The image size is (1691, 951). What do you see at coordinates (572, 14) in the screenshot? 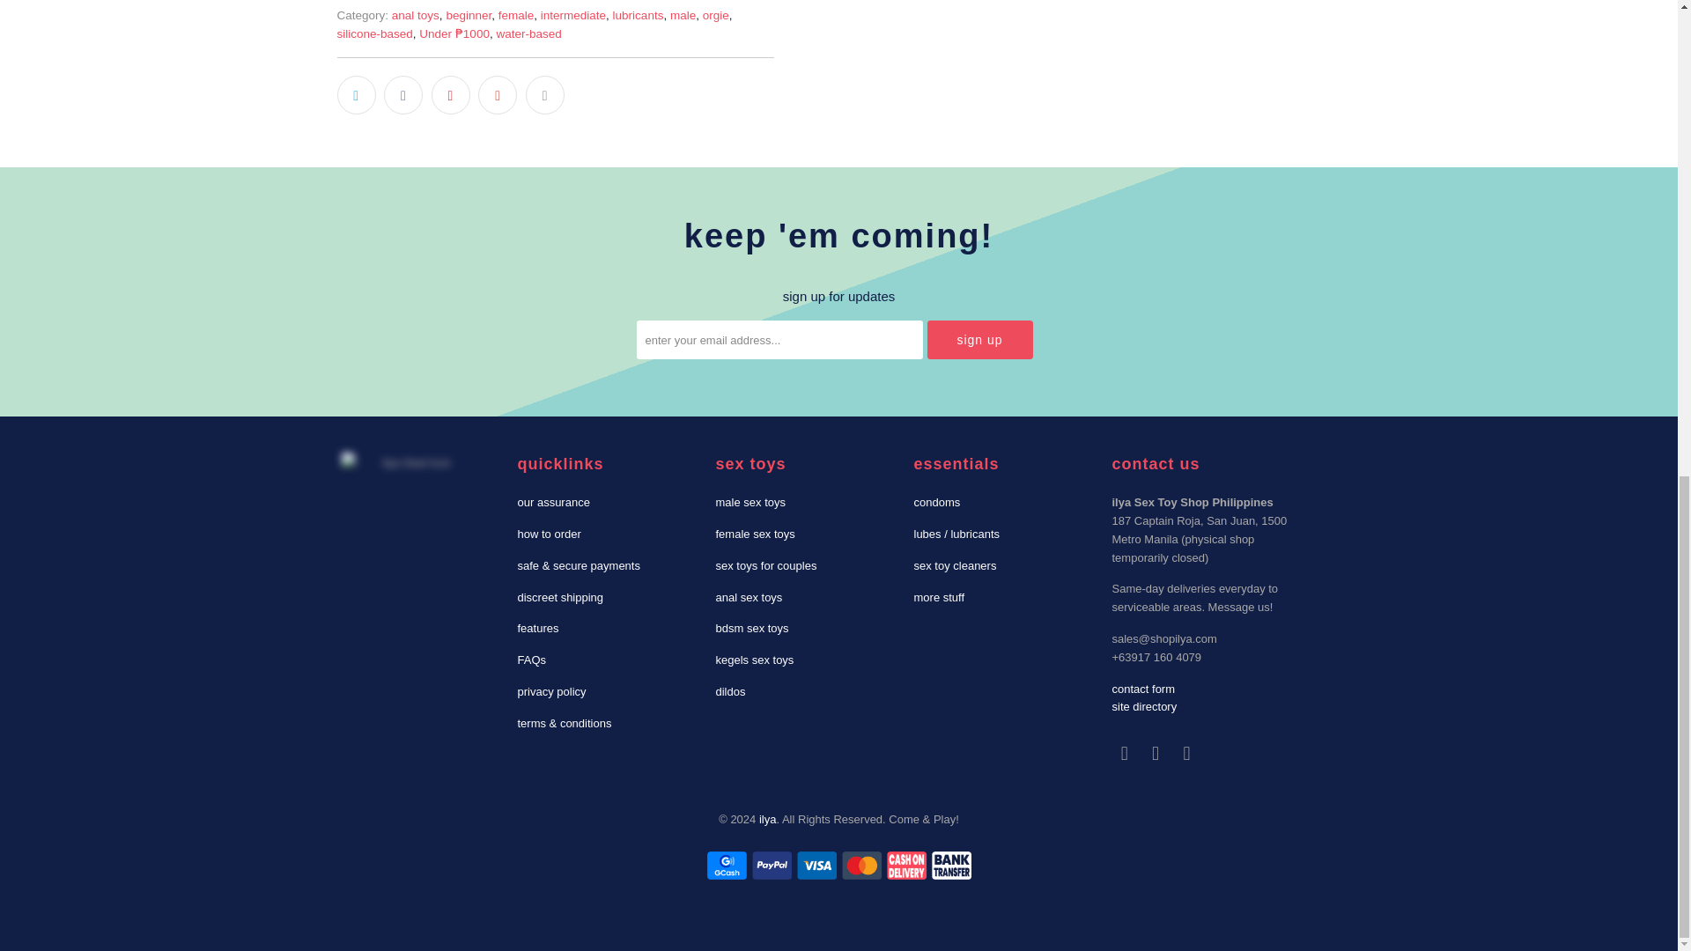
I see `Products tagged intermediate` at bounding box center [572, 14].